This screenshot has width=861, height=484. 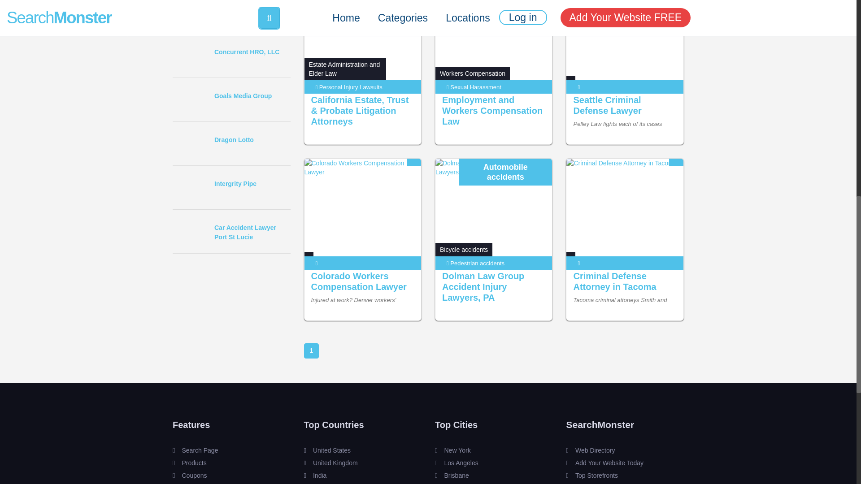 What do you see at coordinates (614, 281) in the screenshot?
I see `Criminal Defense Attorney in Tacoma` at bounding box center [614, 281].